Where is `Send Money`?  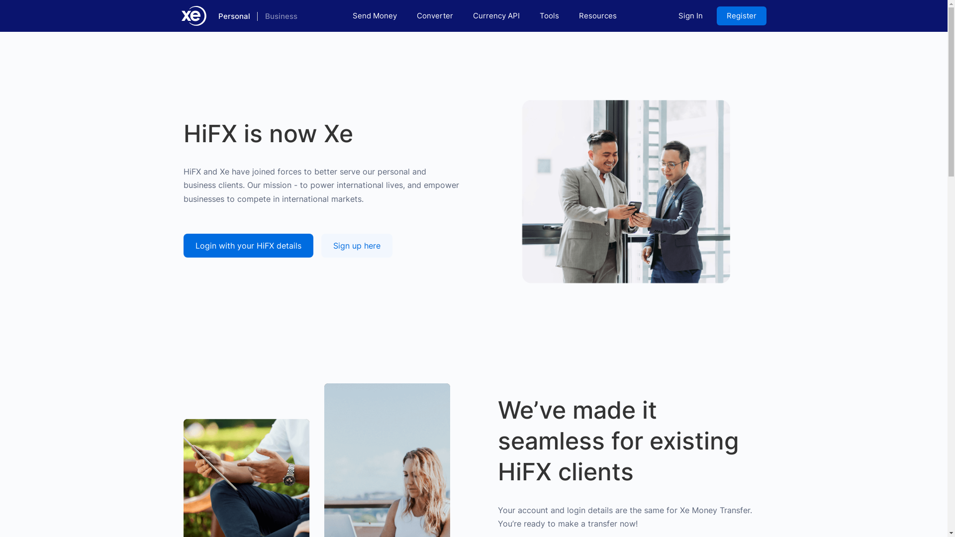 Send Money is located at coordinates (375, 16).